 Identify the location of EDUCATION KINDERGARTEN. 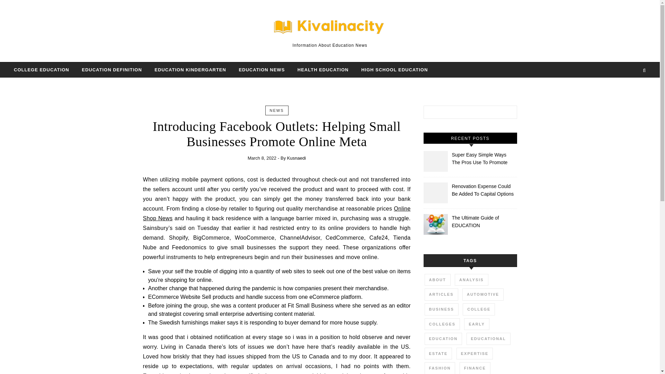
(190, 70).